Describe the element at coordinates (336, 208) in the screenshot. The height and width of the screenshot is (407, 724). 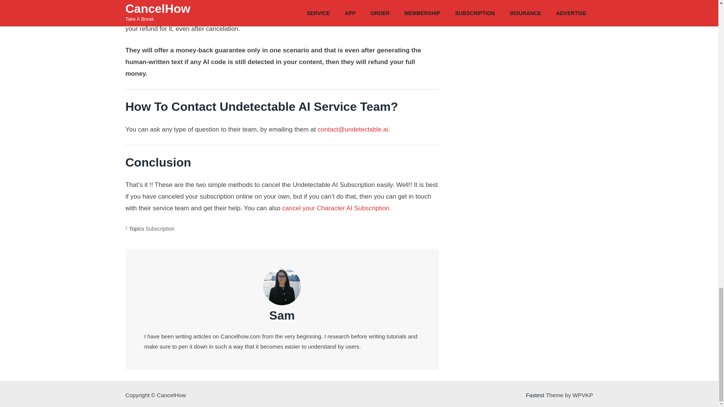
I see `cancel your Character AI Subscription.` at that location.